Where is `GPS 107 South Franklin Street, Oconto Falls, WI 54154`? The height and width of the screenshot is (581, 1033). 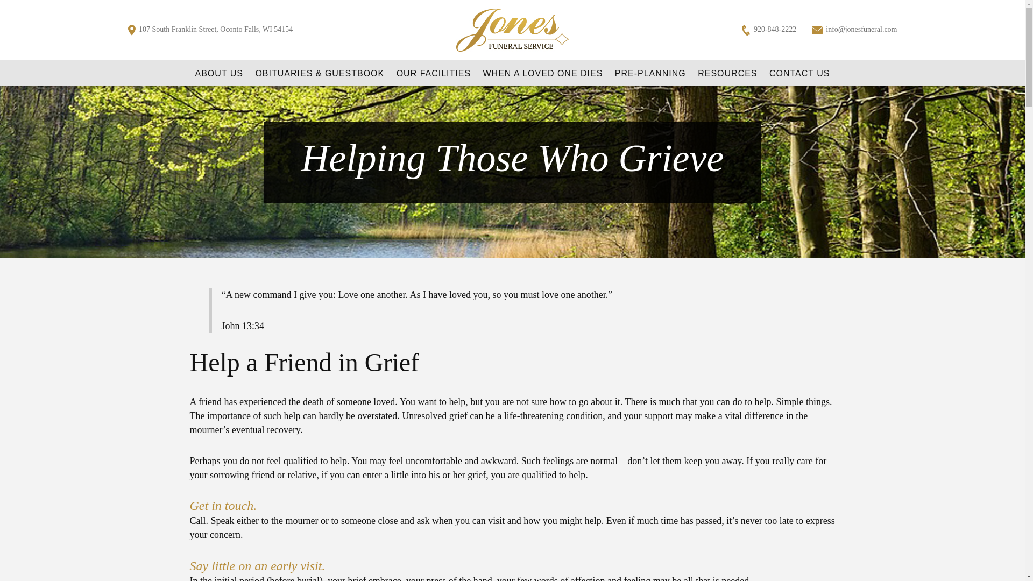 GPS 107 South Franklin Street, Oconto Falls, WI 54154 is located at coordinates (211, 29).